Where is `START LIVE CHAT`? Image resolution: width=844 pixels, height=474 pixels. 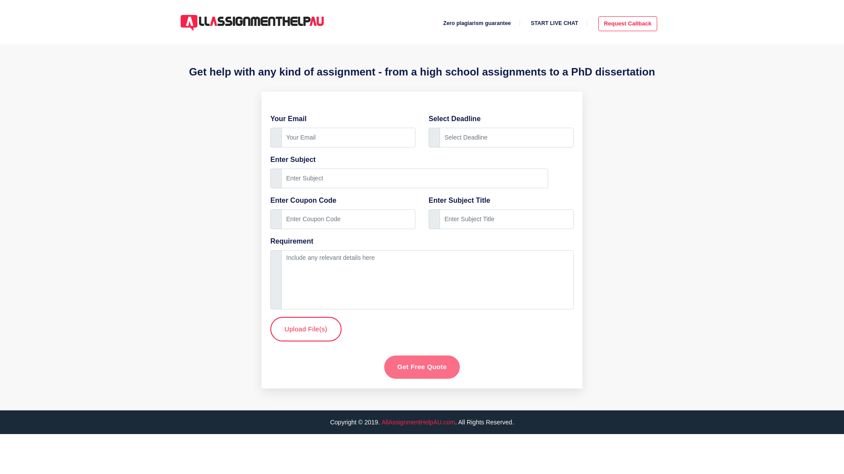
START LIVE CHAT is located at coordinates (554, 23).